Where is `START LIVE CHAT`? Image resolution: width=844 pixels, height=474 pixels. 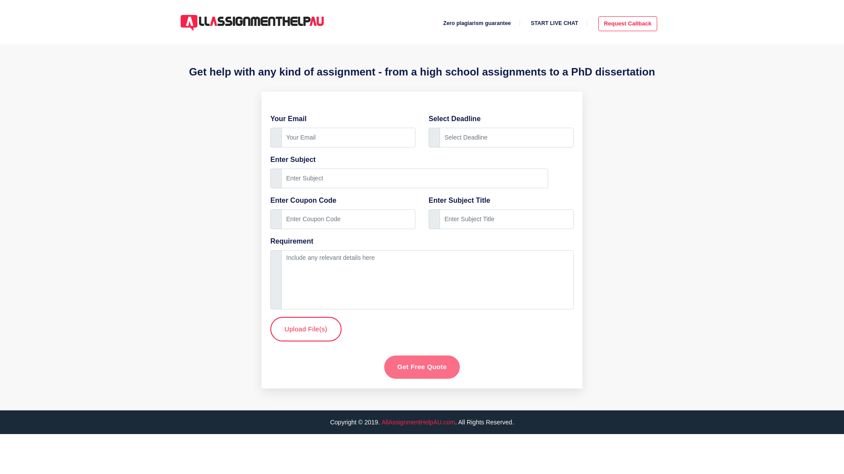
START LIVE CHAT is located at coordinates (554, 23).